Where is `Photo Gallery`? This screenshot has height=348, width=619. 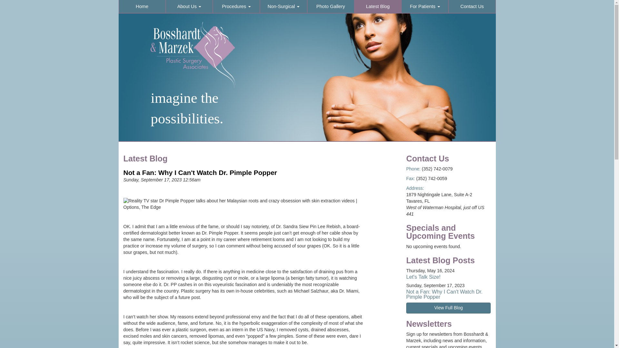 Photo Gallery is located at coordinates (331, 6).